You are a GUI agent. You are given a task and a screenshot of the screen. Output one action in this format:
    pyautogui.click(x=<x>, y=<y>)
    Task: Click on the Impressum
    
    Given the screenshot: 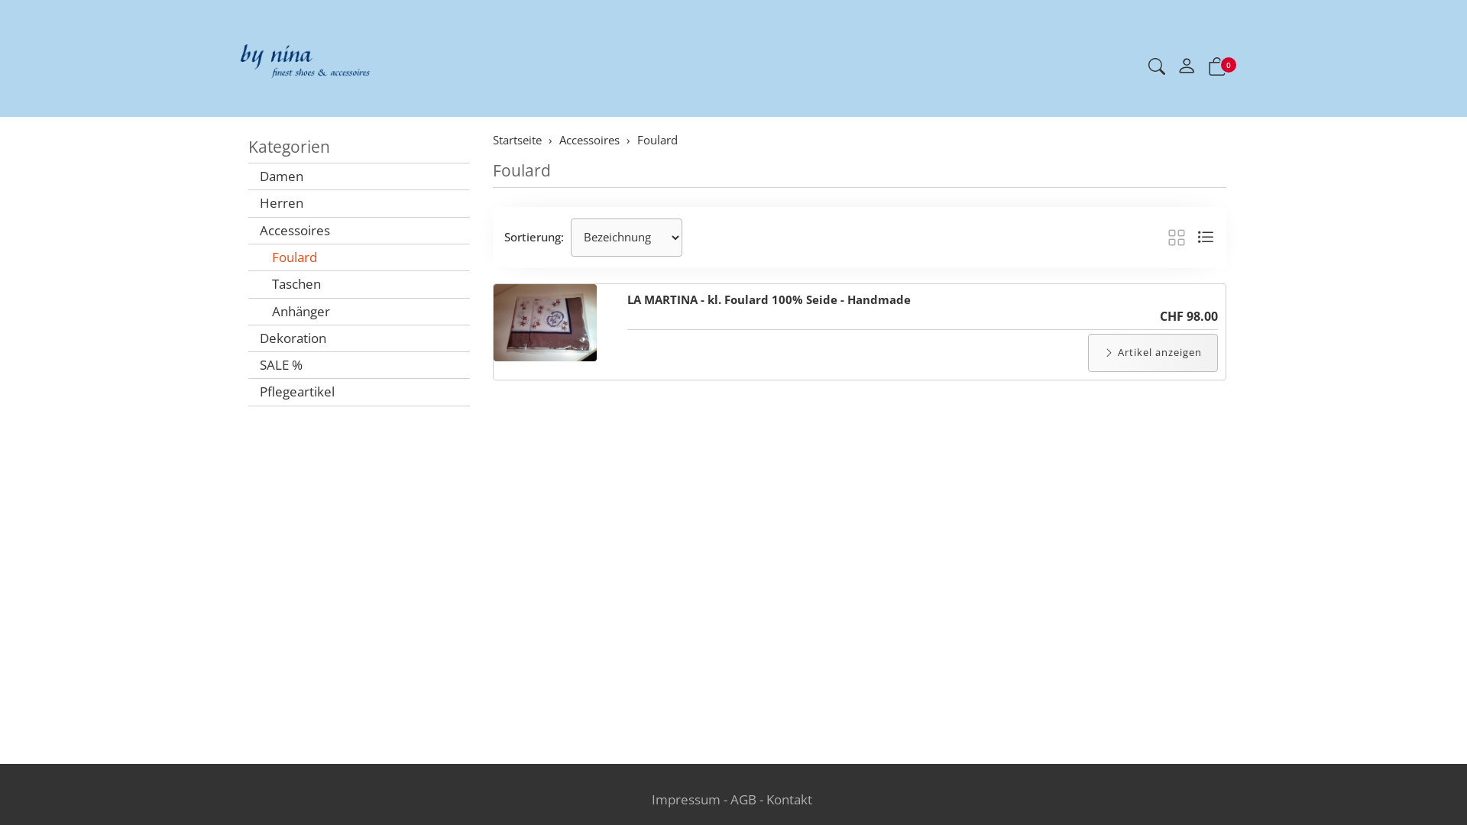 What is the action you would take?
    pyautogui.click(x=686, y=799)
    